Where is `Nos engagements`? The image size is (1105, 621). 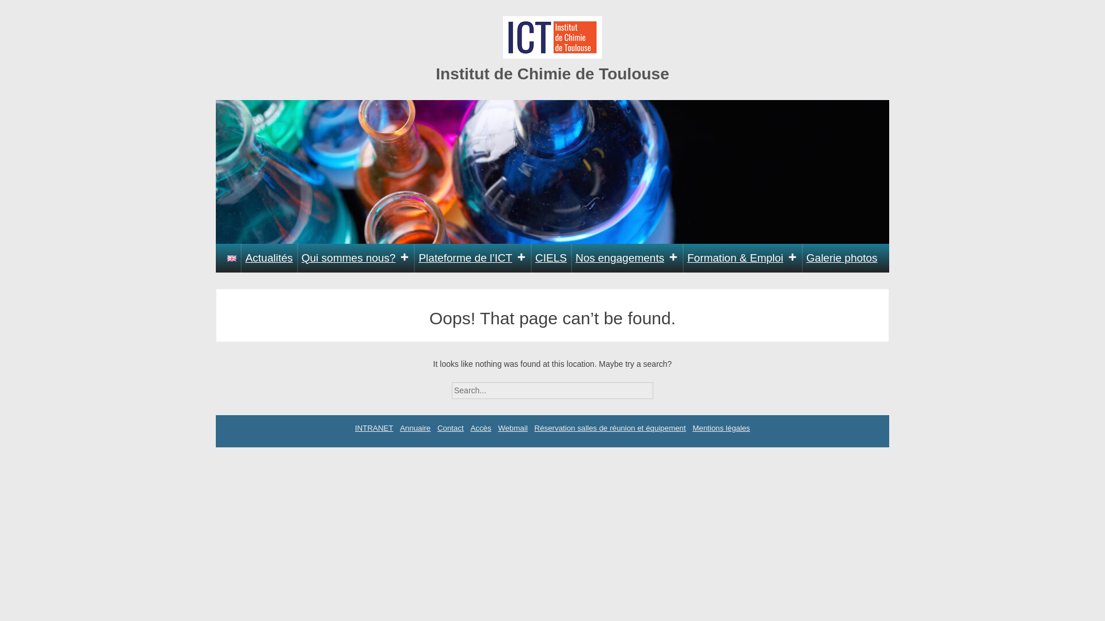 Nos engagements is located at coordinates (627, 258).